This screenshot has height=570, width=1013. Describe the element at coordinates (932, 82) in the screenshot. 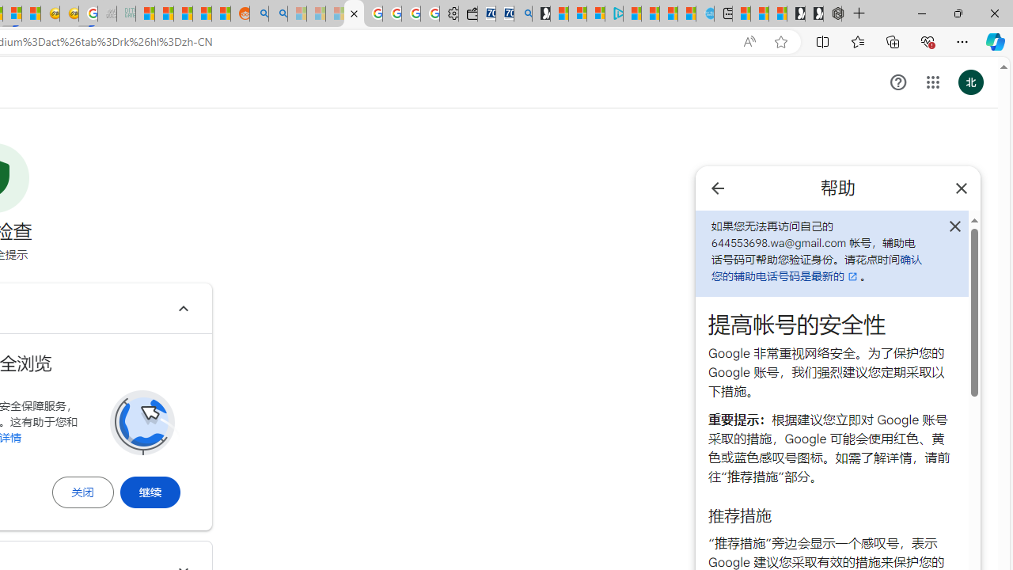

I see `Class: gb_E` at that location.